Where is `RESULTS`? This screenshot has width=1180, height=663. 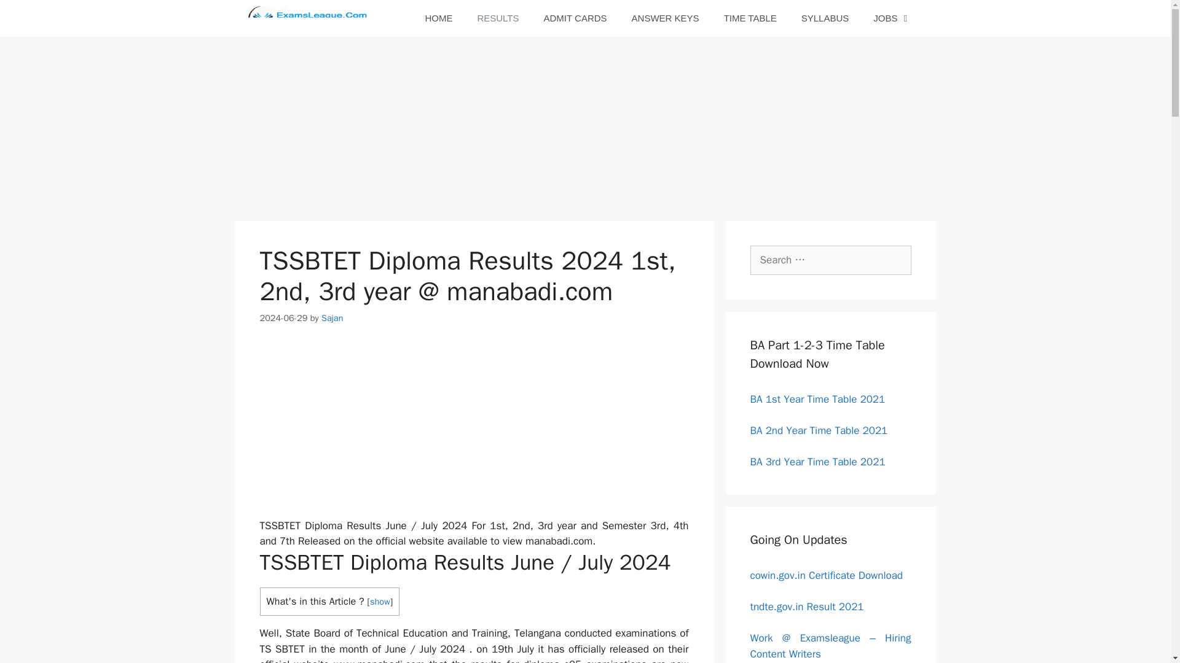 RESULTS is located at coordinates (498, 18).